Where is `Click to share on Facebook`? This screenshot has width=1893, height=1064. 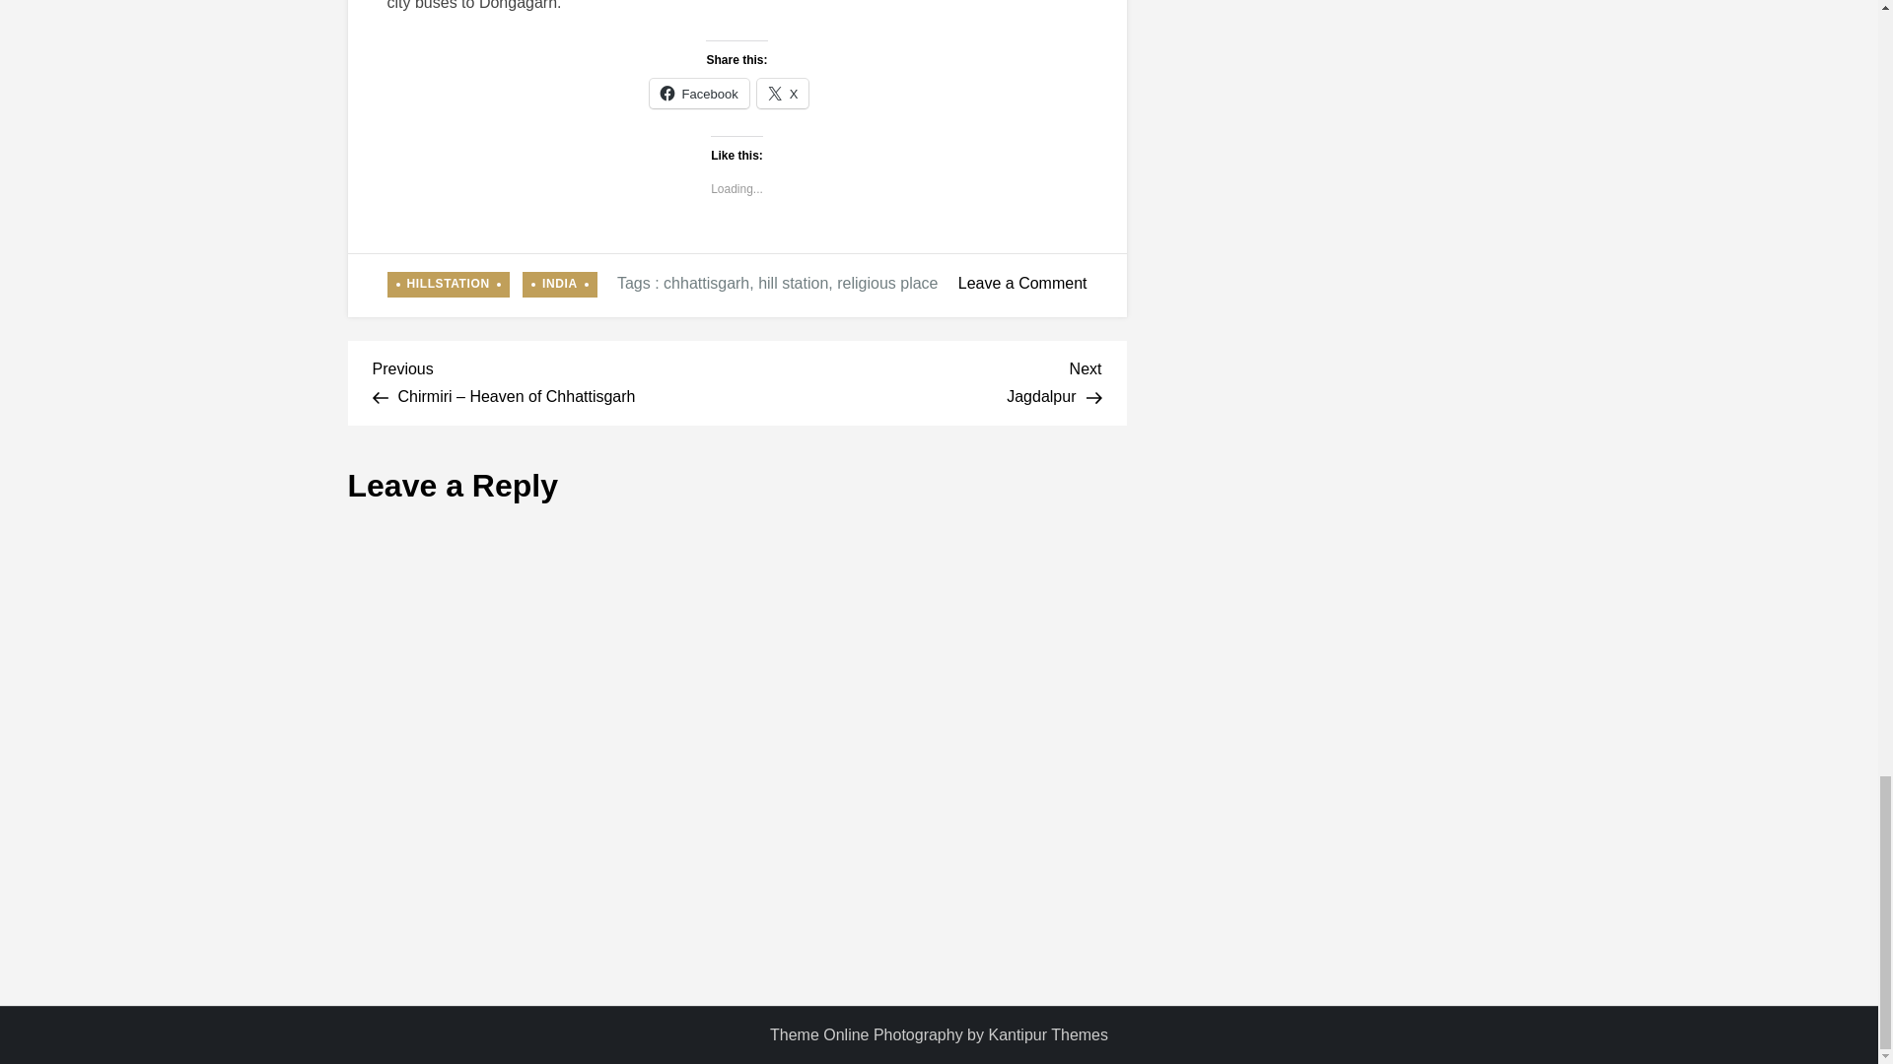
Click to share on Facebook is located at coordinates (699, 93).